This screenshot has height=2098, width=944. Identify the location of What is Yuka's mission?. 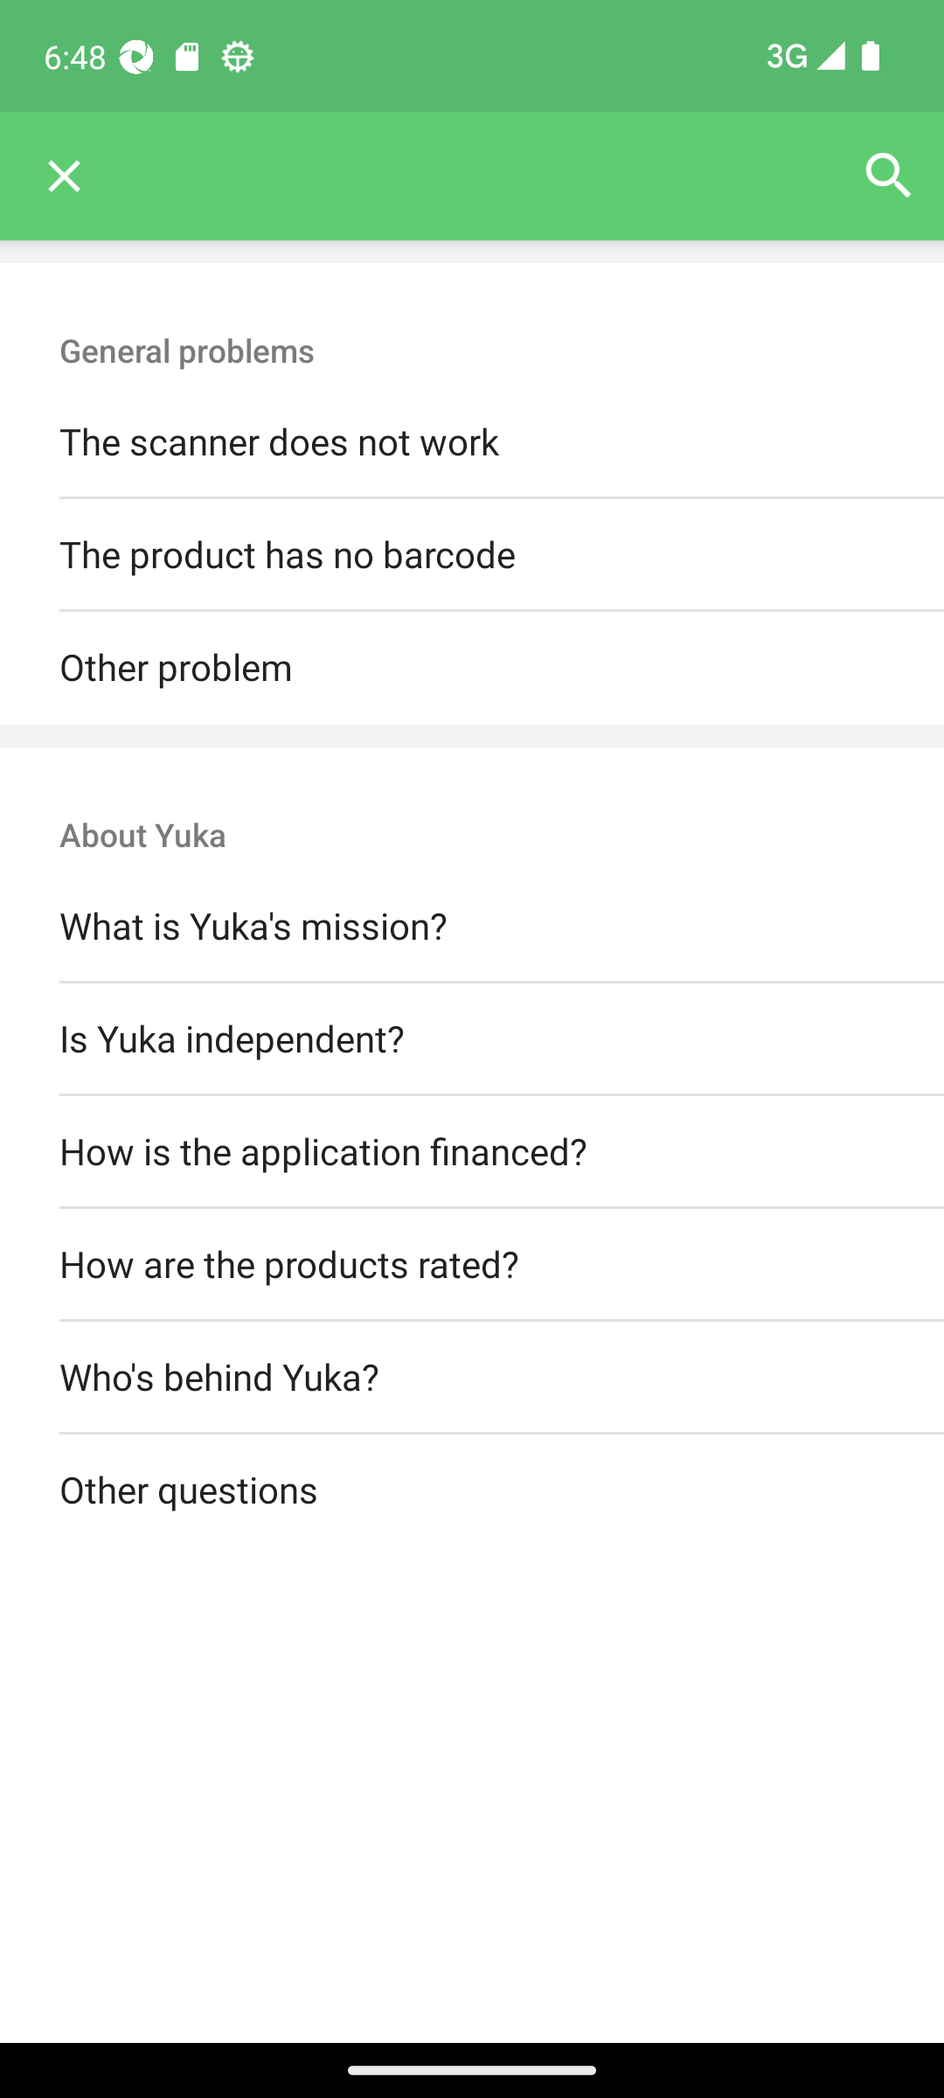
(472, 927).